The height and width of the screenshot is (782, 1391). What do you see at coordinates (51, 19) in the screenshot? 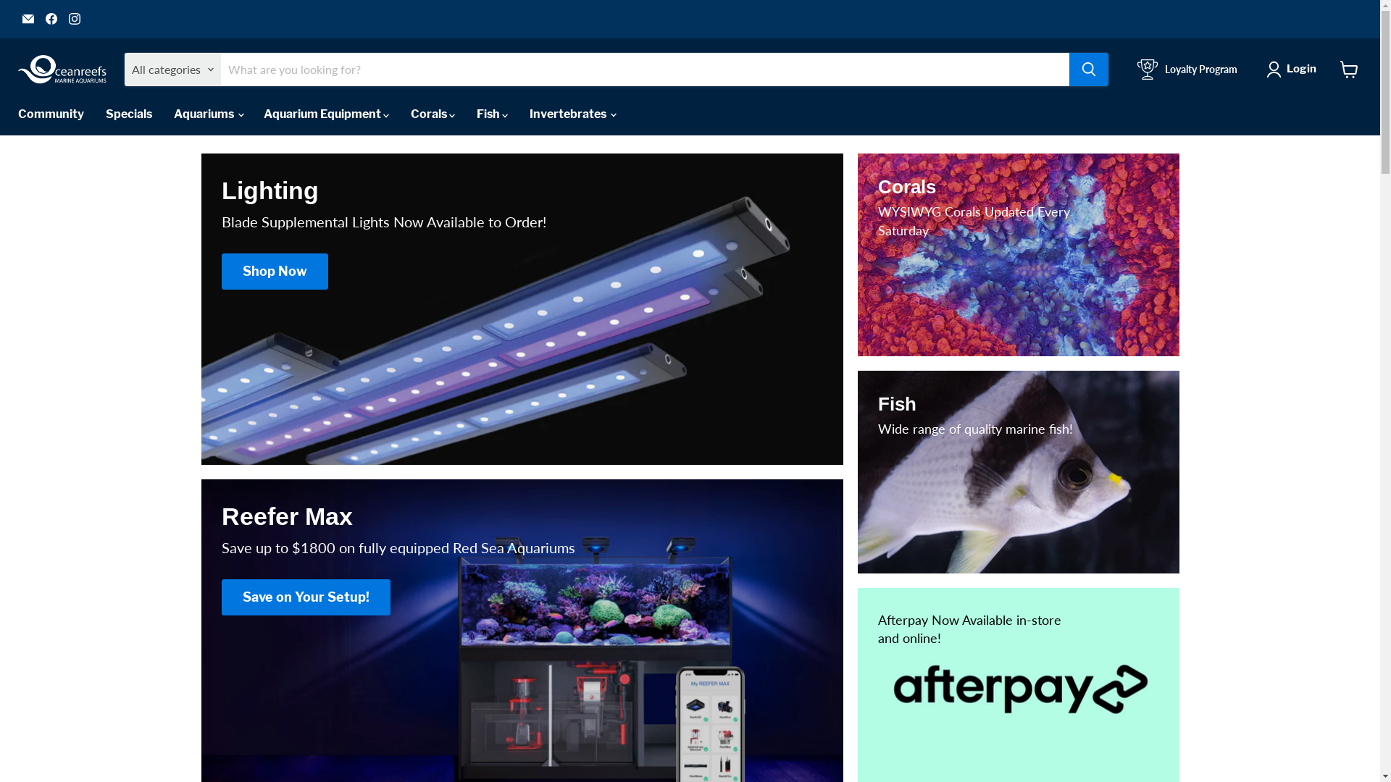
I see `Find us on Facebook` at bounding box center [51, 19].